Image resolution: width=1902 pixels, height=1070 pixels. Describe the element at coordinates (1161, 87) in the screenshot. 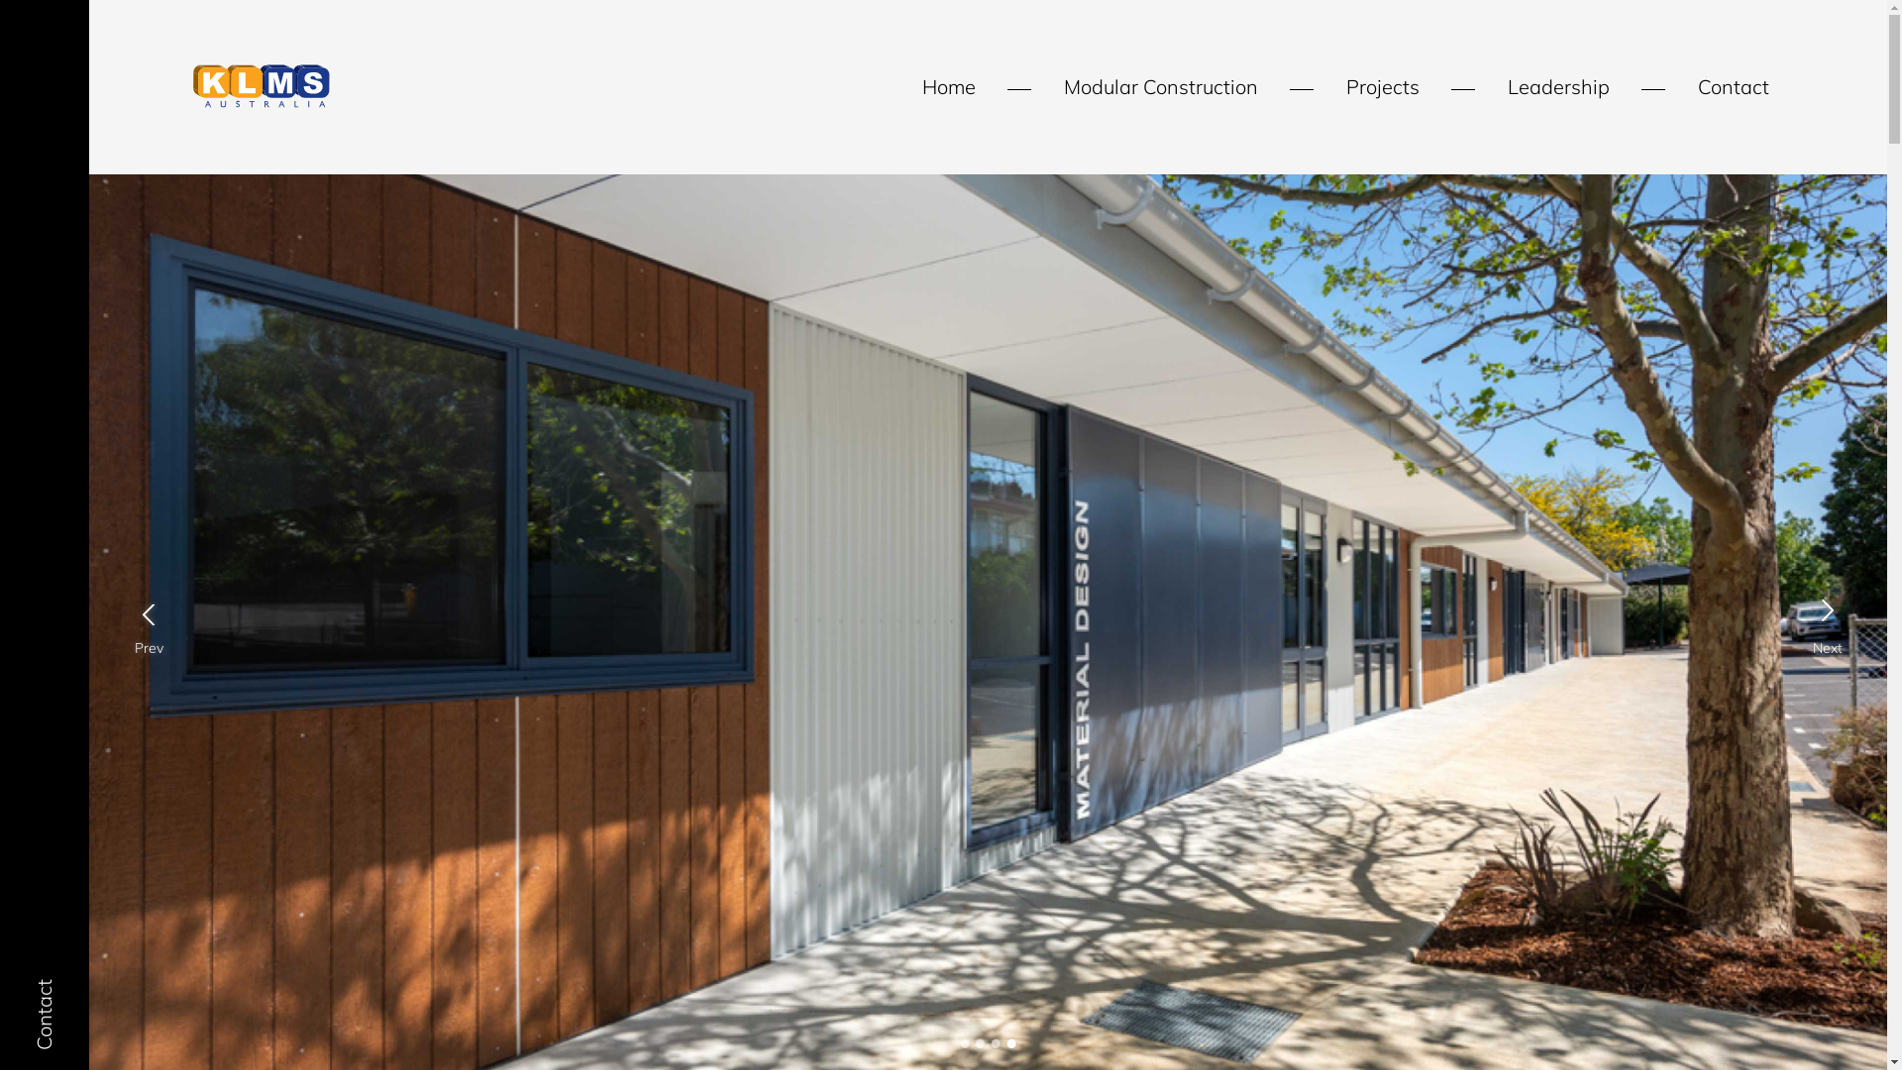

I see `Modular Construction` at that location.